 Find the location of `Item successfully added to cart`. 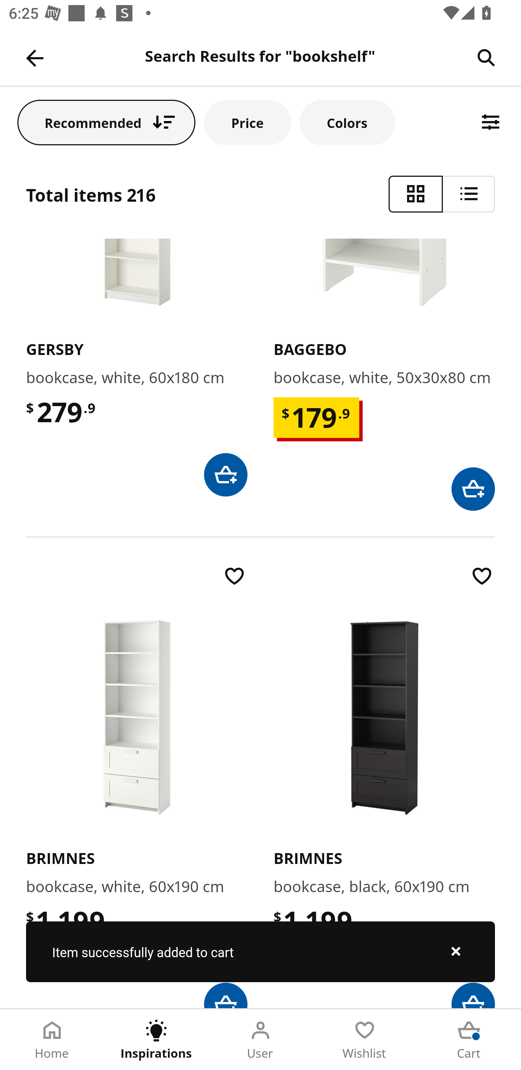

Item successfully added to cart is located at coordinates (260, 951).